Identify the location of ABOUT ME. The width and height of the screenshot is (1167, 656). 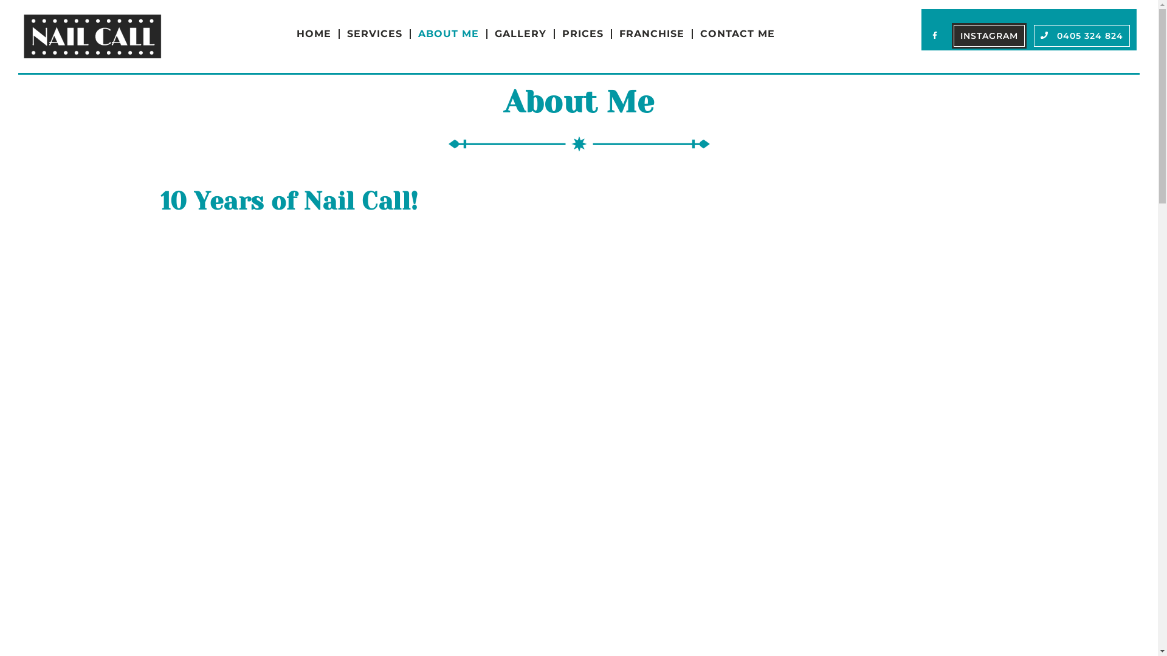
(453, 34).